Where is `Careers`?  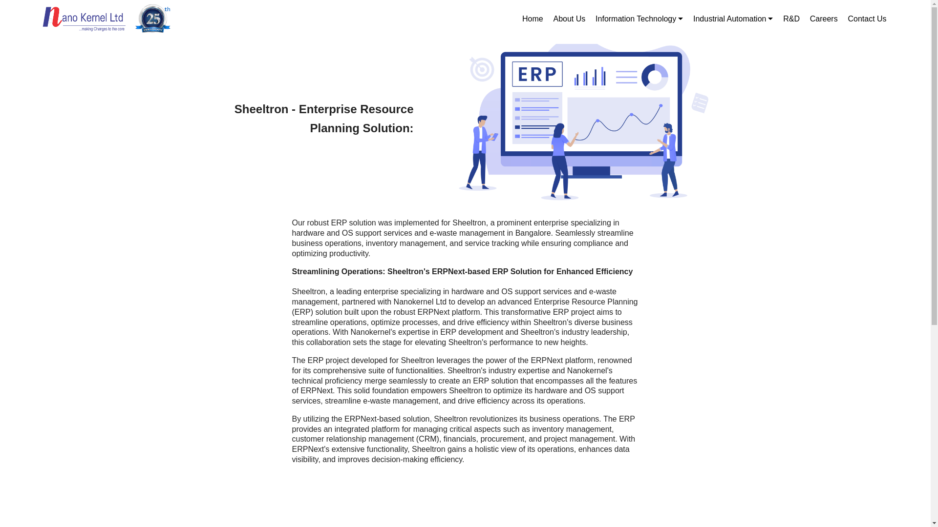
Careers is located at coordinates (824, 19).